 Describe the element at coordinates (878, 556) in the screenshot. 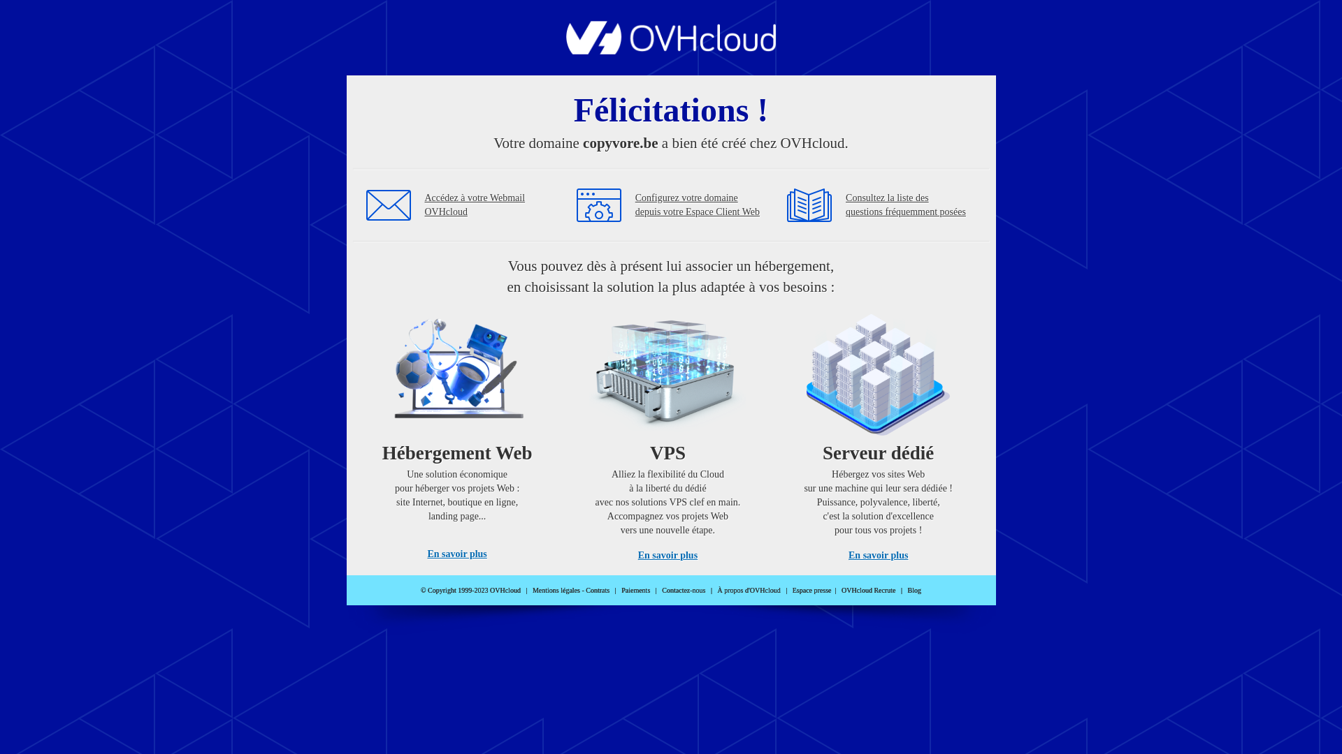

I see `En savoir plus` at that location.